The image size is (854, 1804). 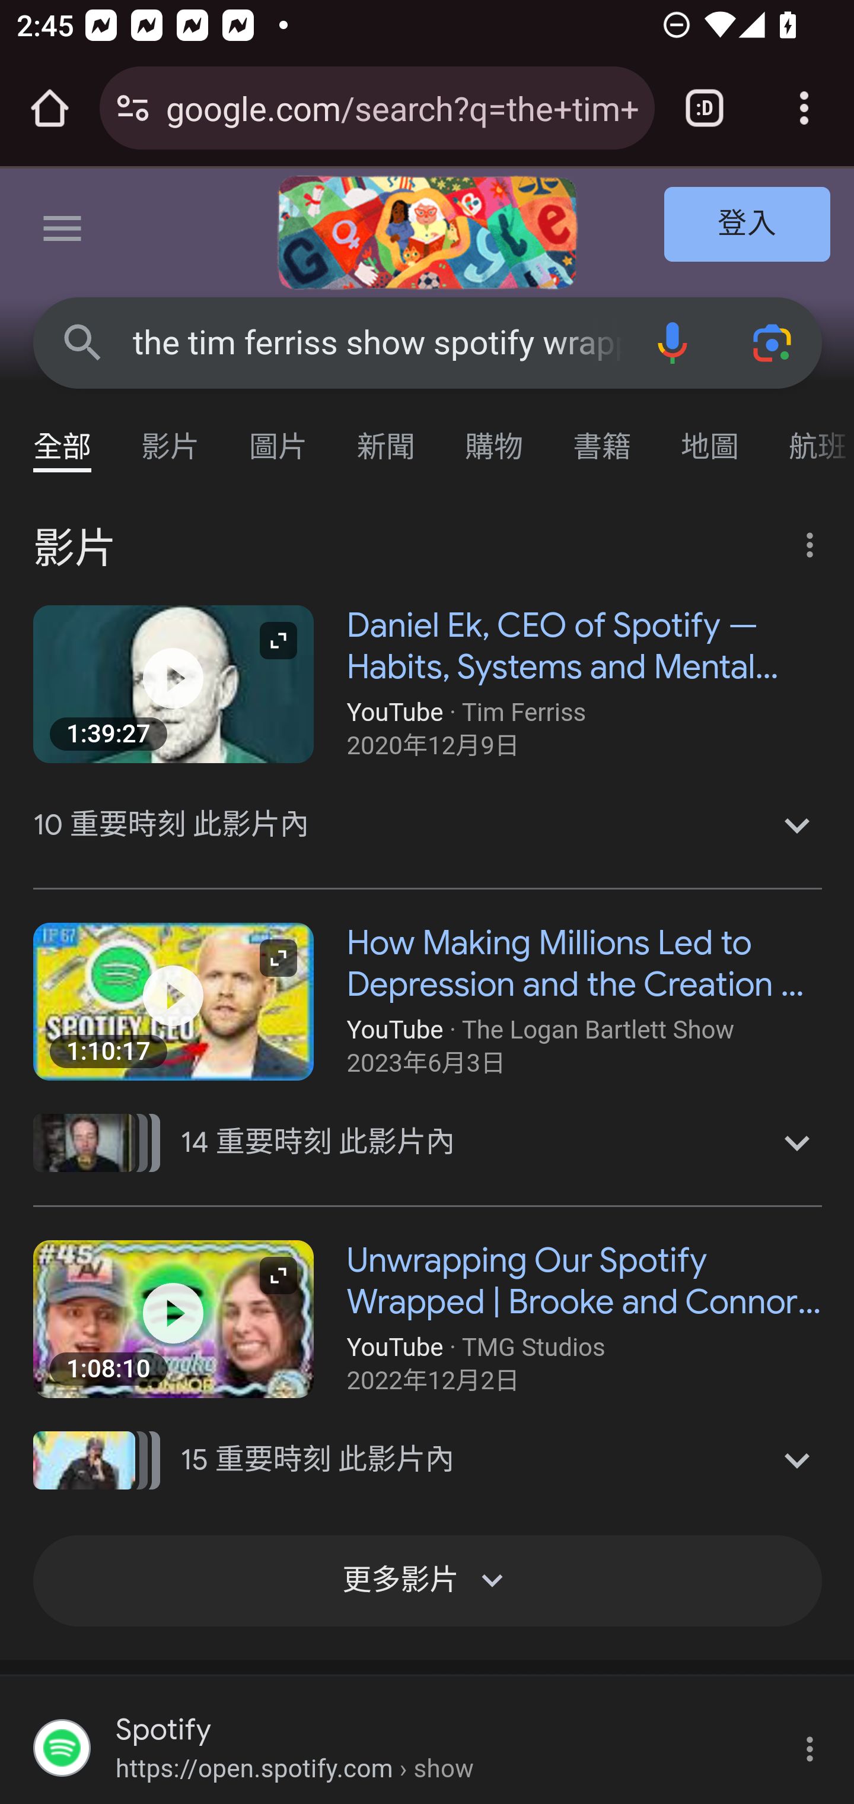 I want to click on Switch or close tabs, so click(x=705, y=108).